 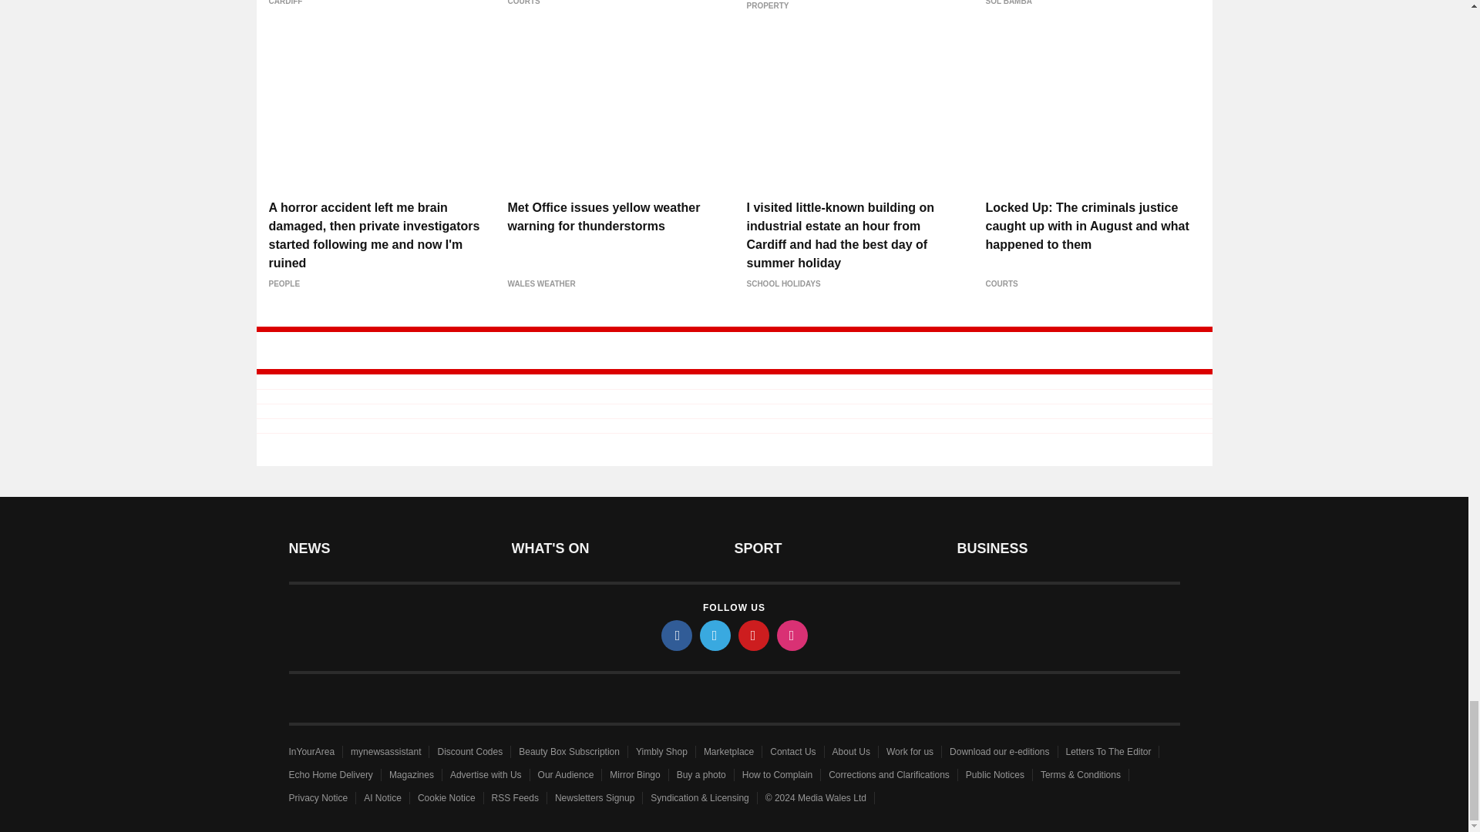 I want to click on twitter, so click(x=715, y=635).